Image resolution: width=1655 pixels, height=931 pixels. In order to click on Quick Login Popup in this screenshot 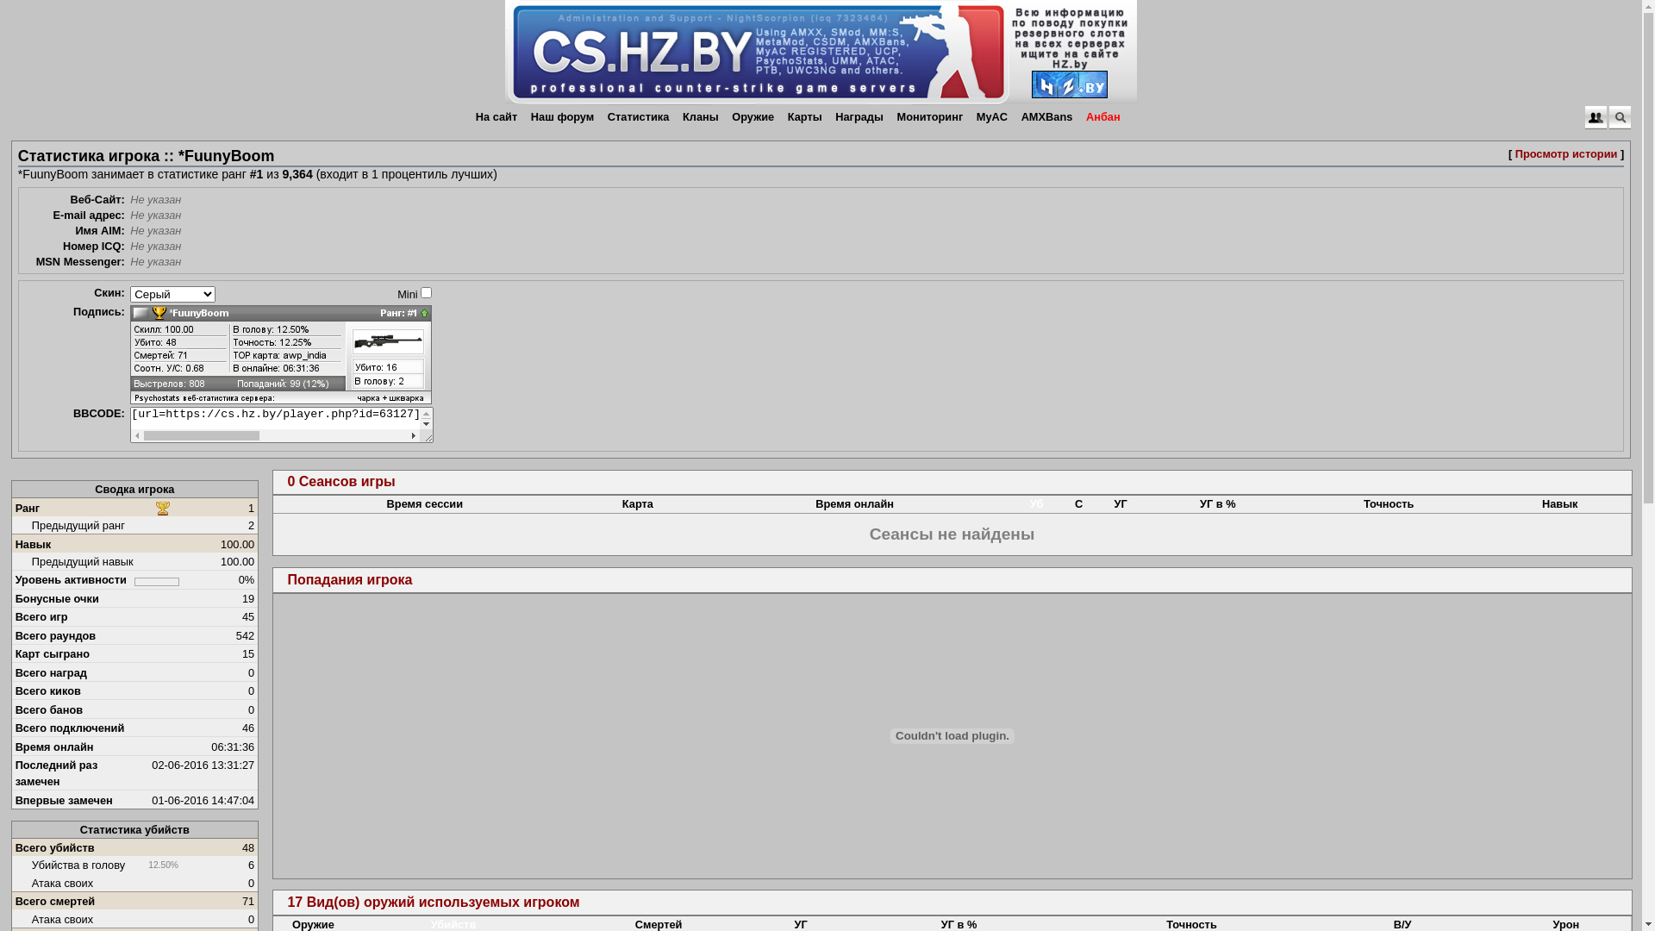, I will do `click(1596, 117)`.